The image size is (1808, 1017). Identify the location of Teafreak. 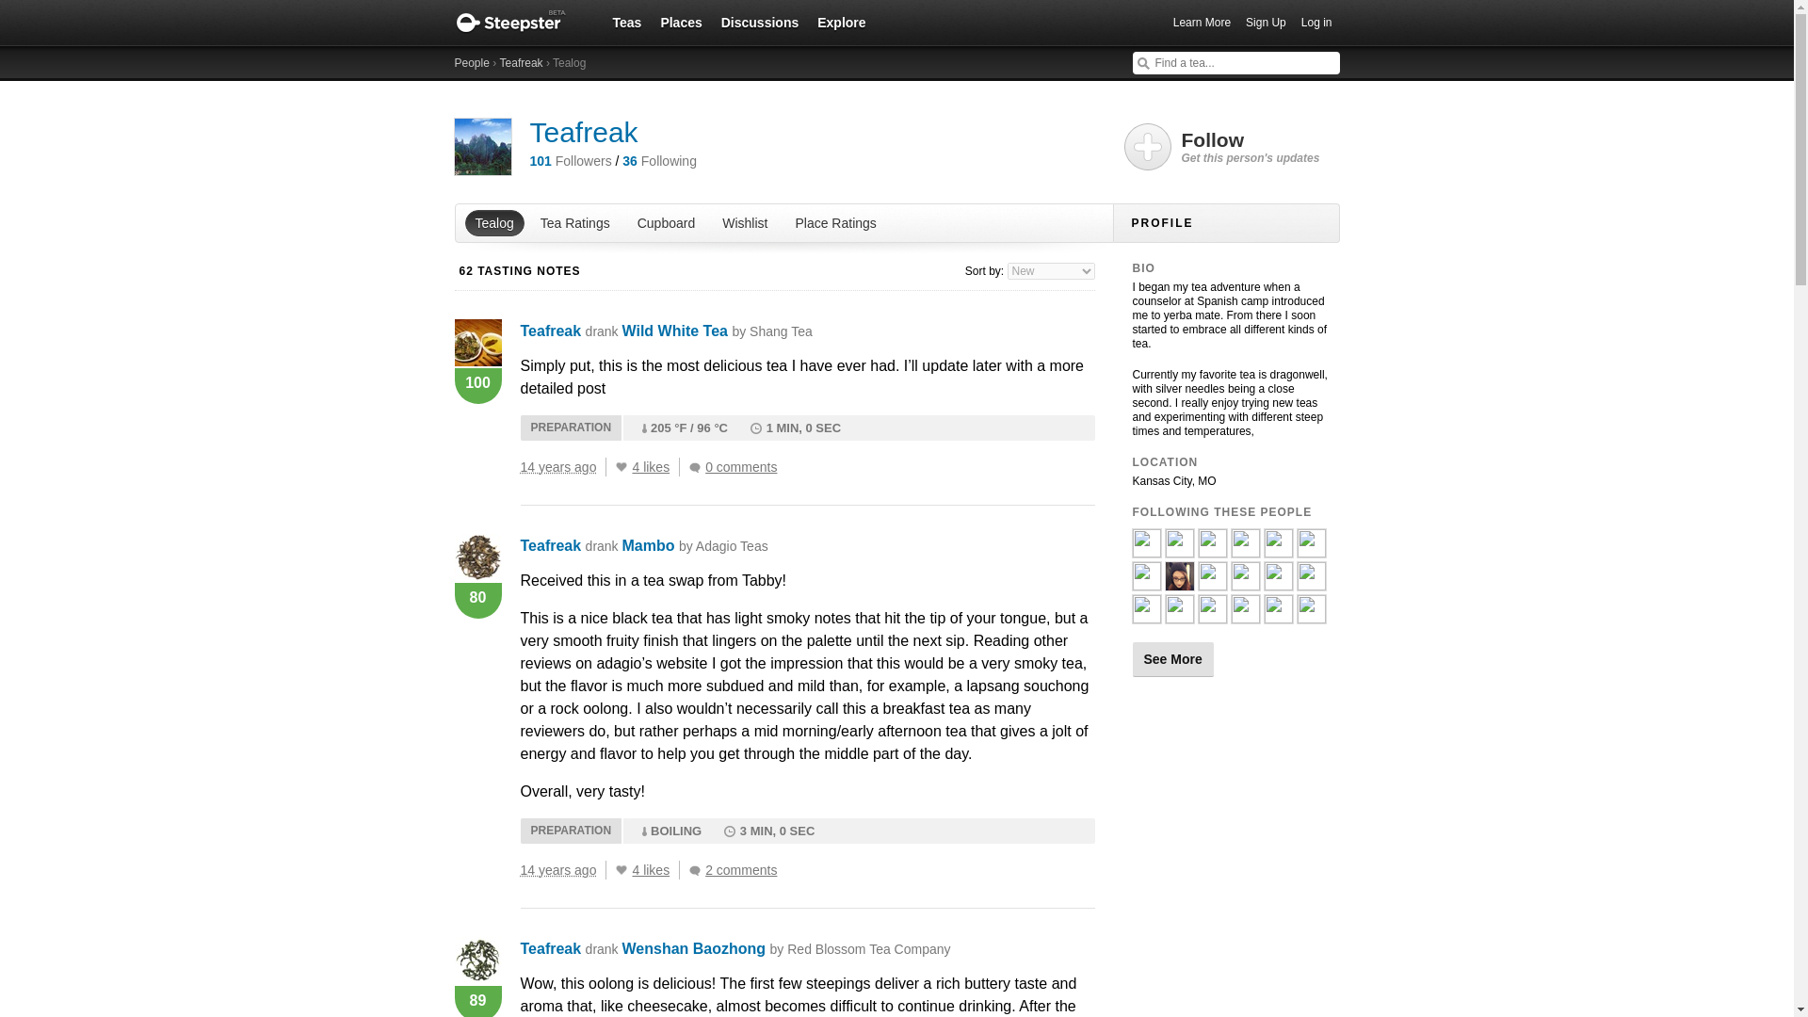
(550, 545).